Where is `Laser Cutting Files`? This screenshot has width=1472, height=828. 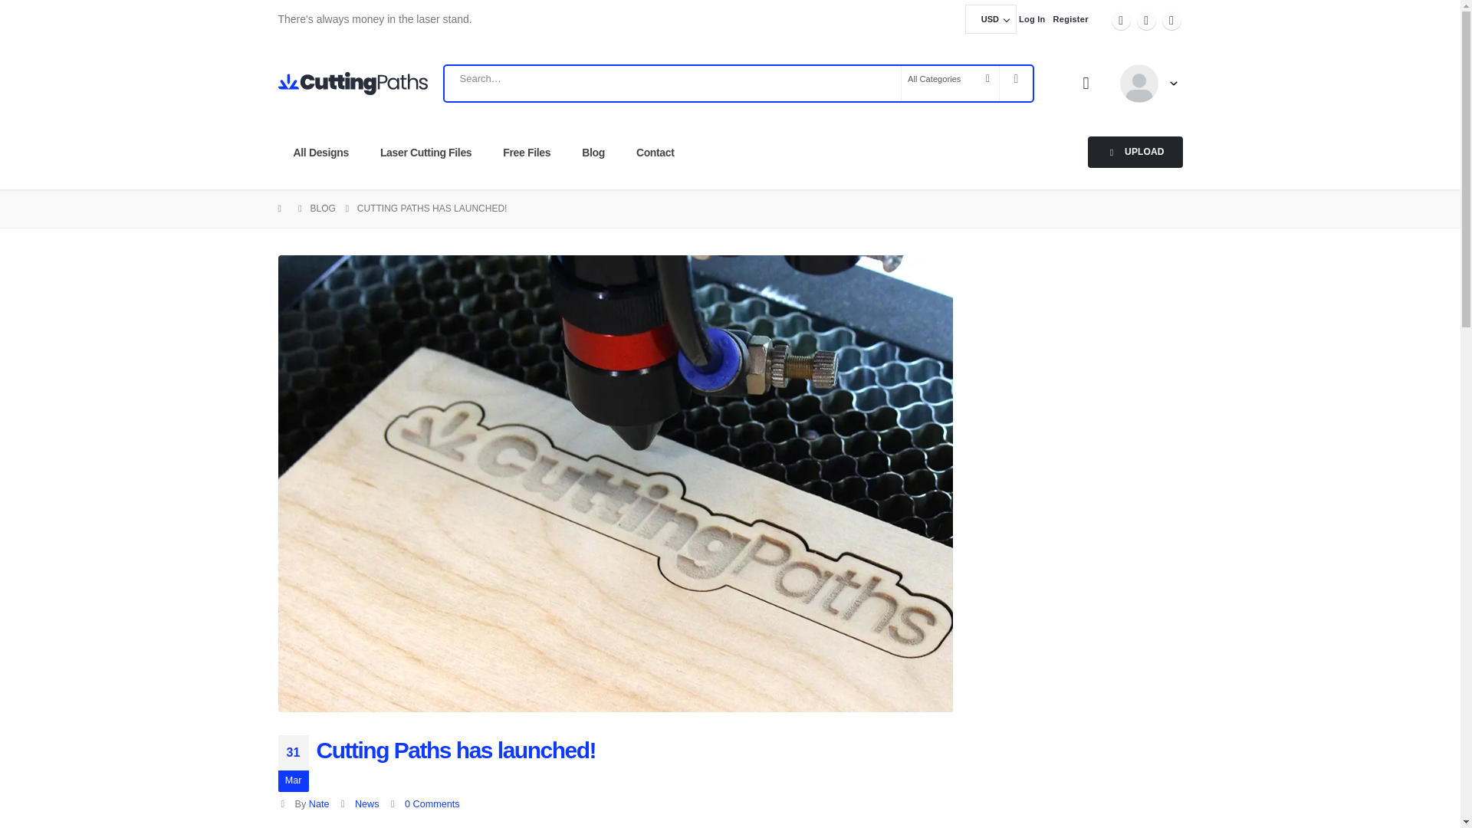
Laser Cutting Files is located at coordinates (426, 153).